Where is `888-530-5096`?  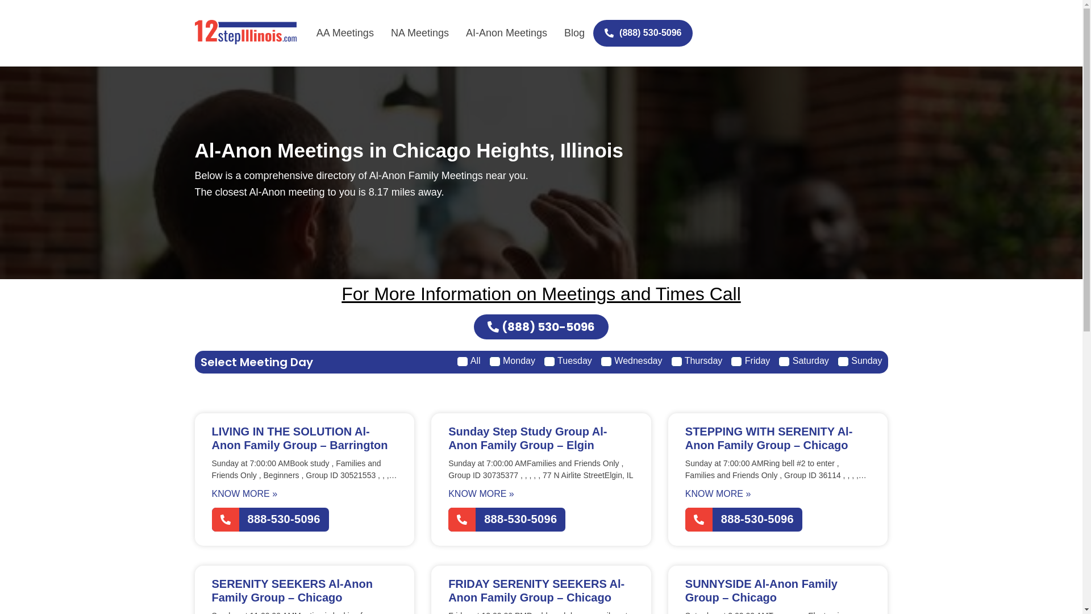 888-530-5096 is located at coordinates (744, 520).